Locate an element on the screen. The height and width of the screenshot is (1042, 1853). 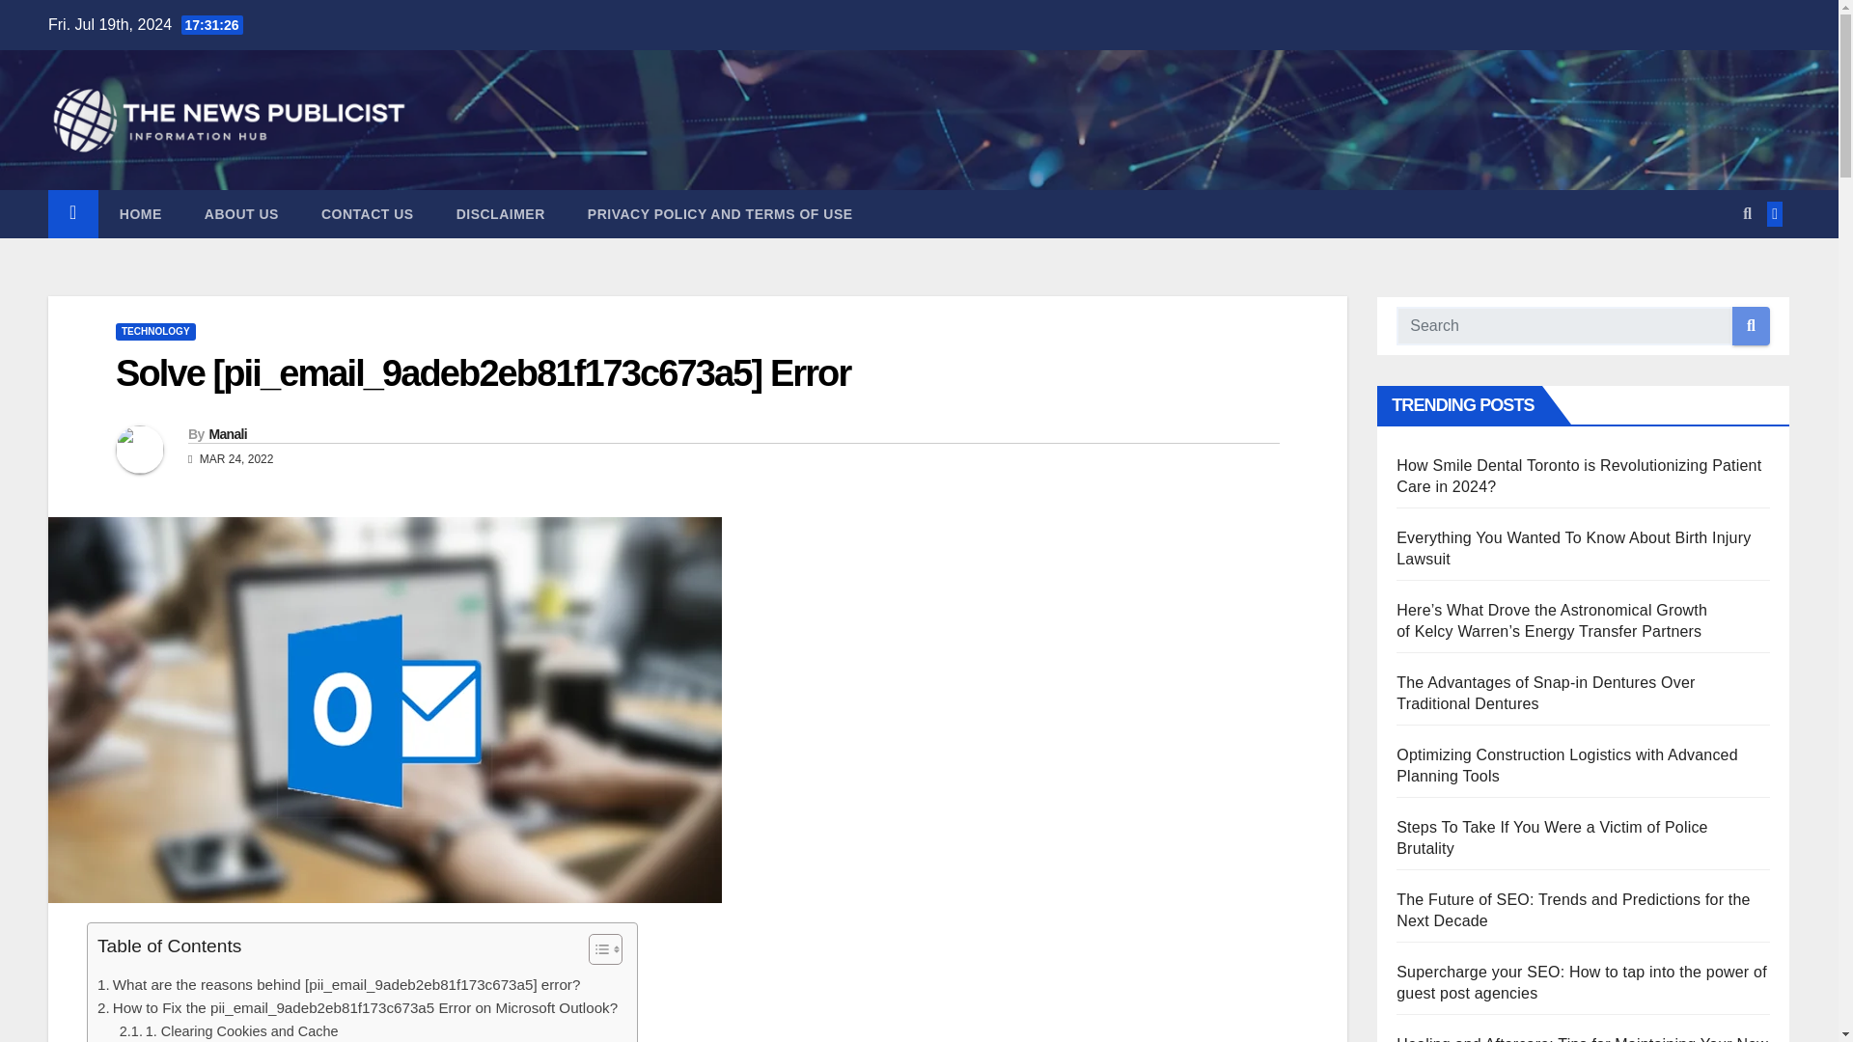
Disclaimer is located at coordinates (501, 214).